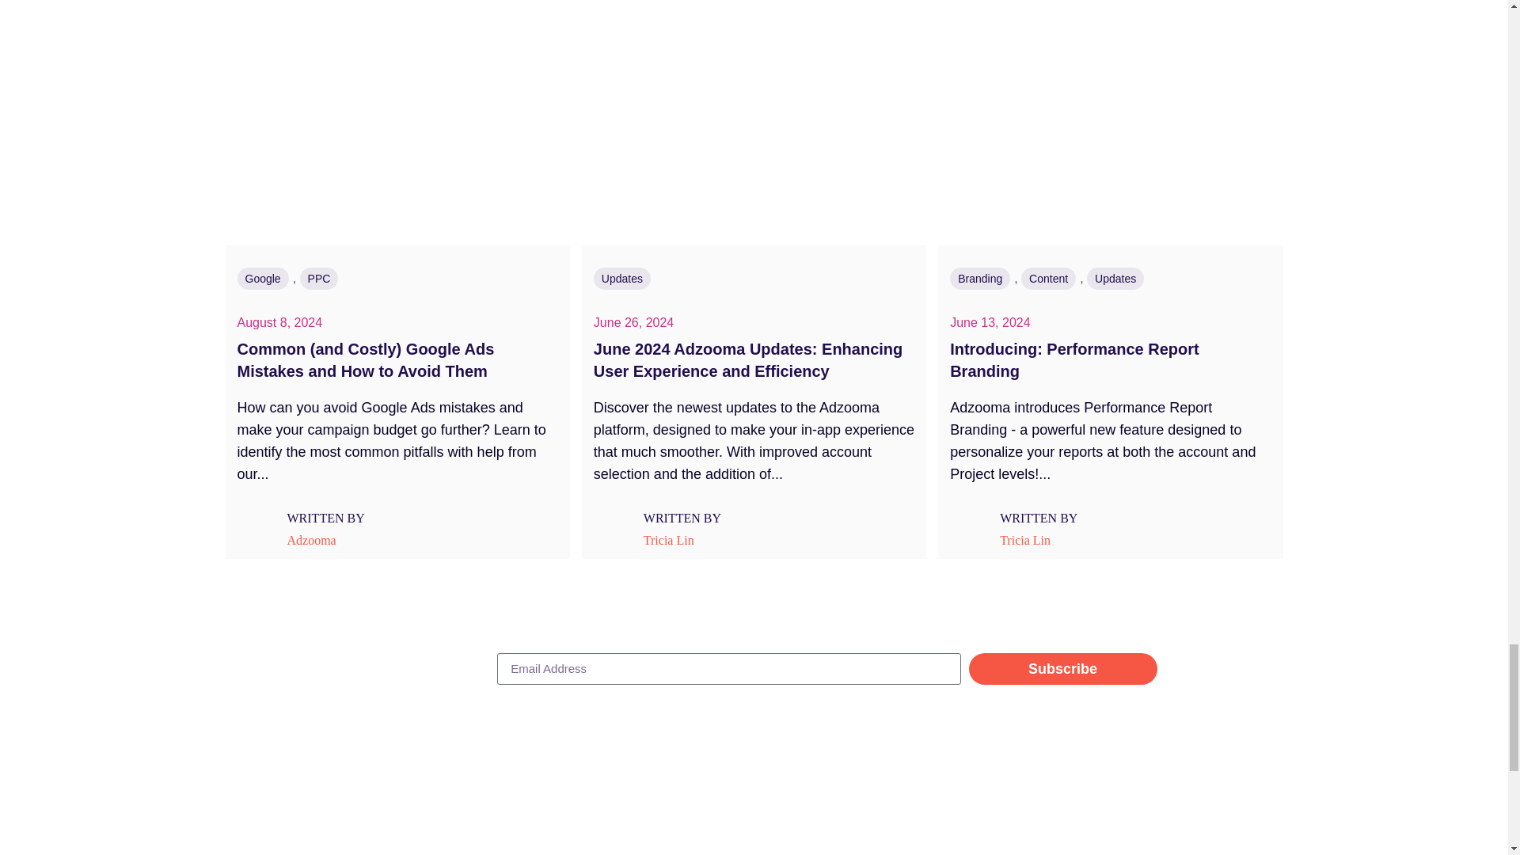 This screenshot has width=1520, height=855. Describe the element at coordinates (263, 279) in the screenshot. I see `Google` at that location.